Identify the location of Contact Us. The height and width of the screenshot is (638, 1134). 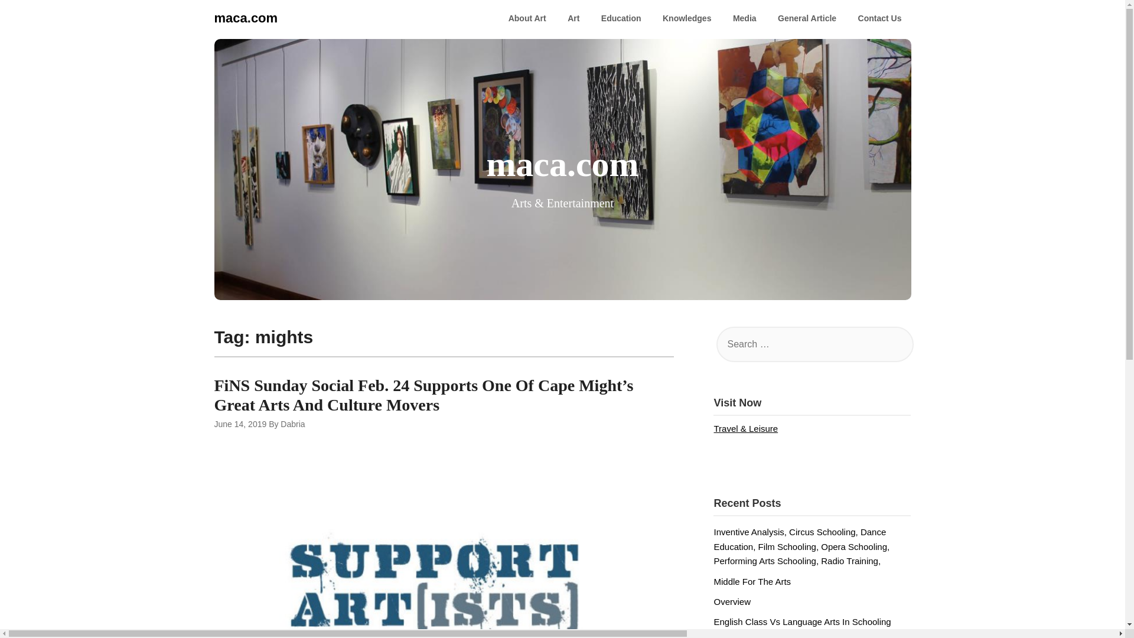
(880, 19).